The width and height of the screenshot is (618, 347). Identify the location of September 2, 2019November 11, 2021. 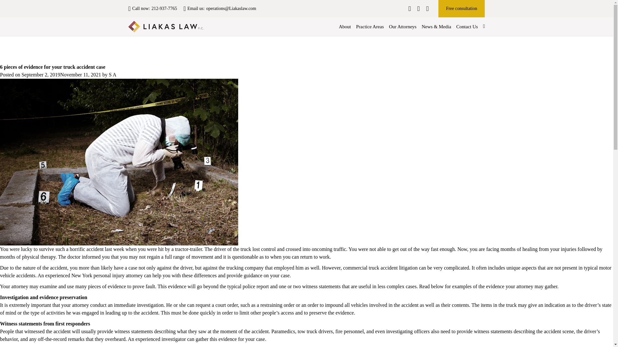
(61, 75).